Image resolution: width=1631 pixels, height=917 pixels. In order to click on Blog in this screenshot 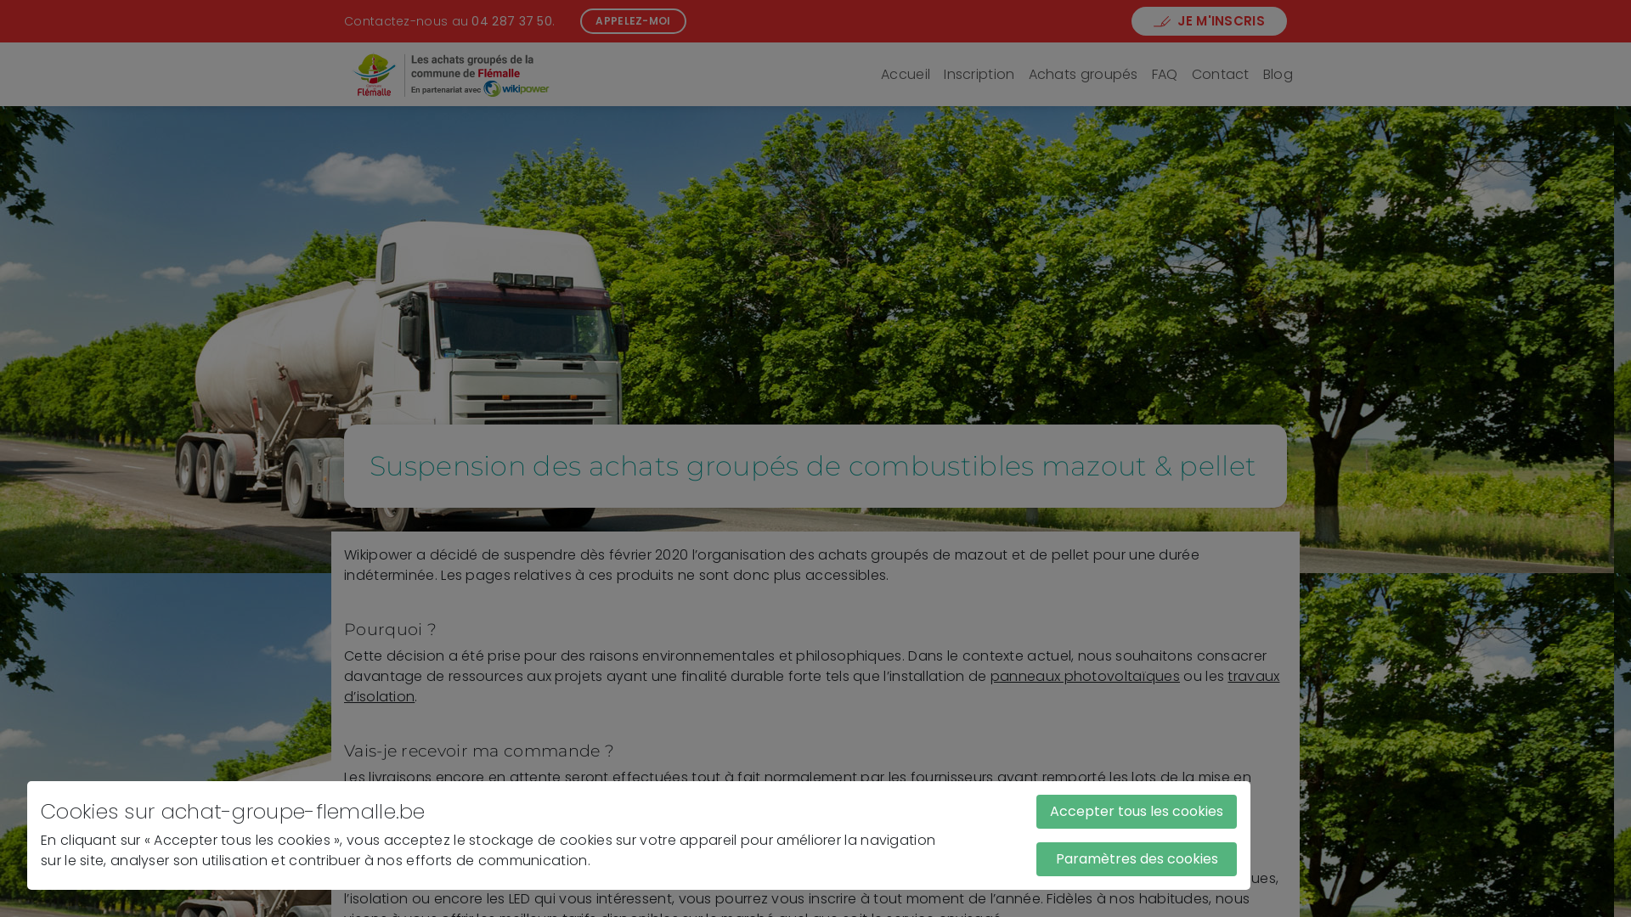, I will do `click(1278, 75)`.